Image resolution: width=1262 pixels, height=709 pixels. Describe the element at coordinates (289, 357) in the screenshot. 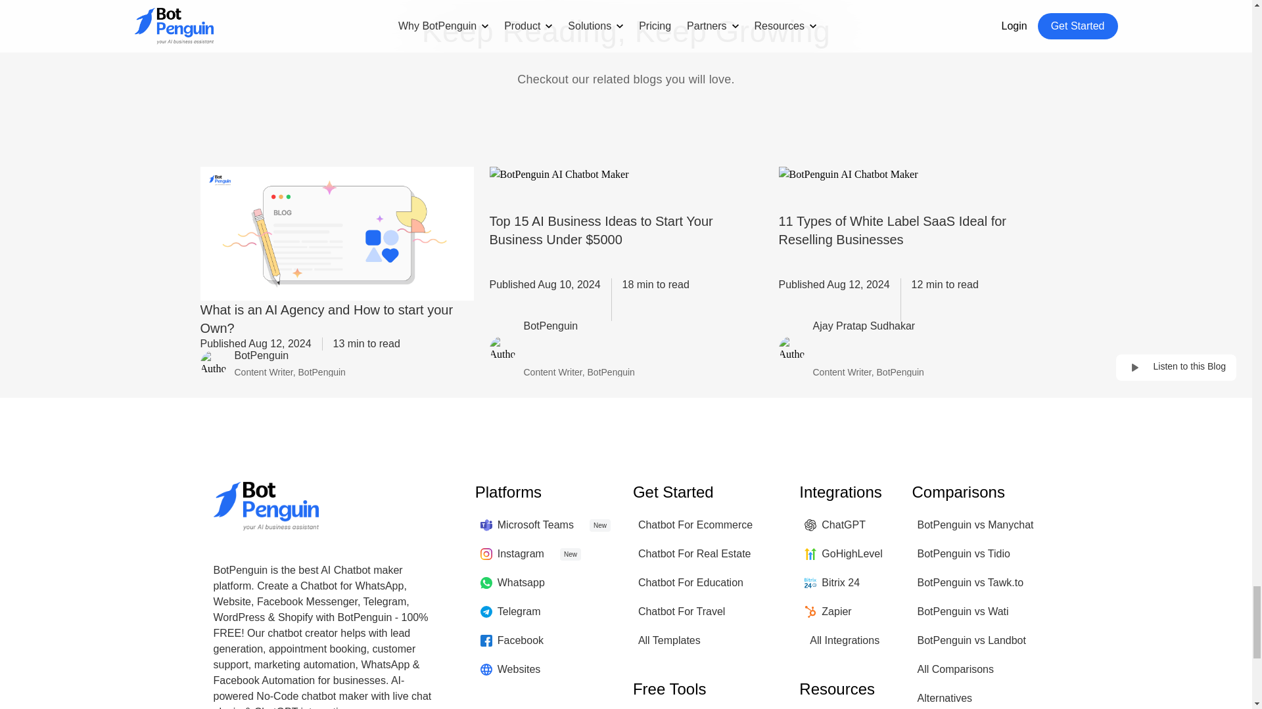

I see `BotPenguin` at that location.